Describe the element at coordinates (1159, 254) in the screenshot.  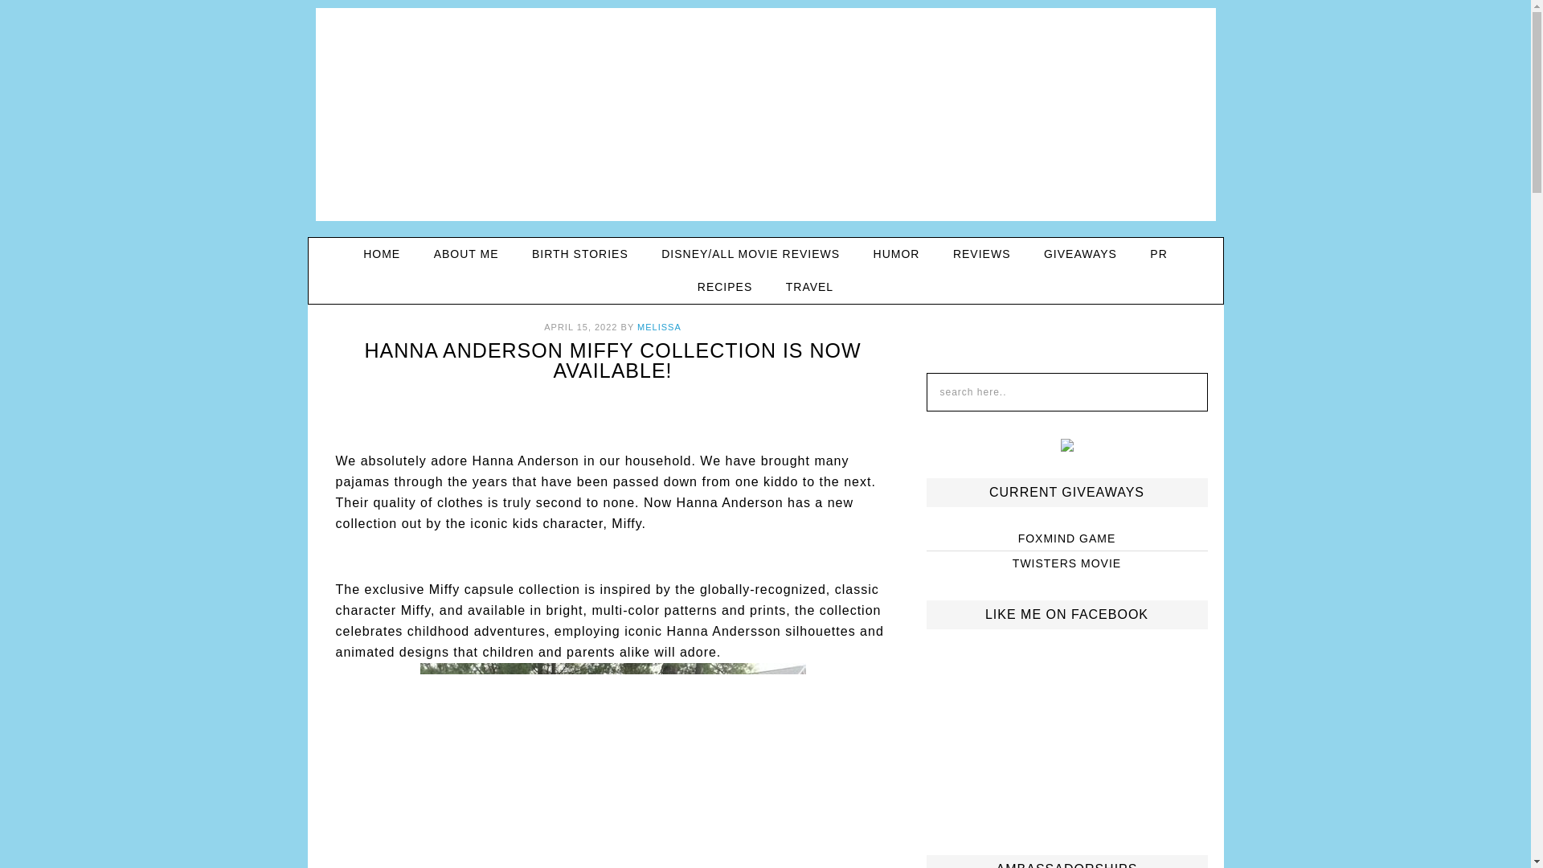
I see `PR` at that location.